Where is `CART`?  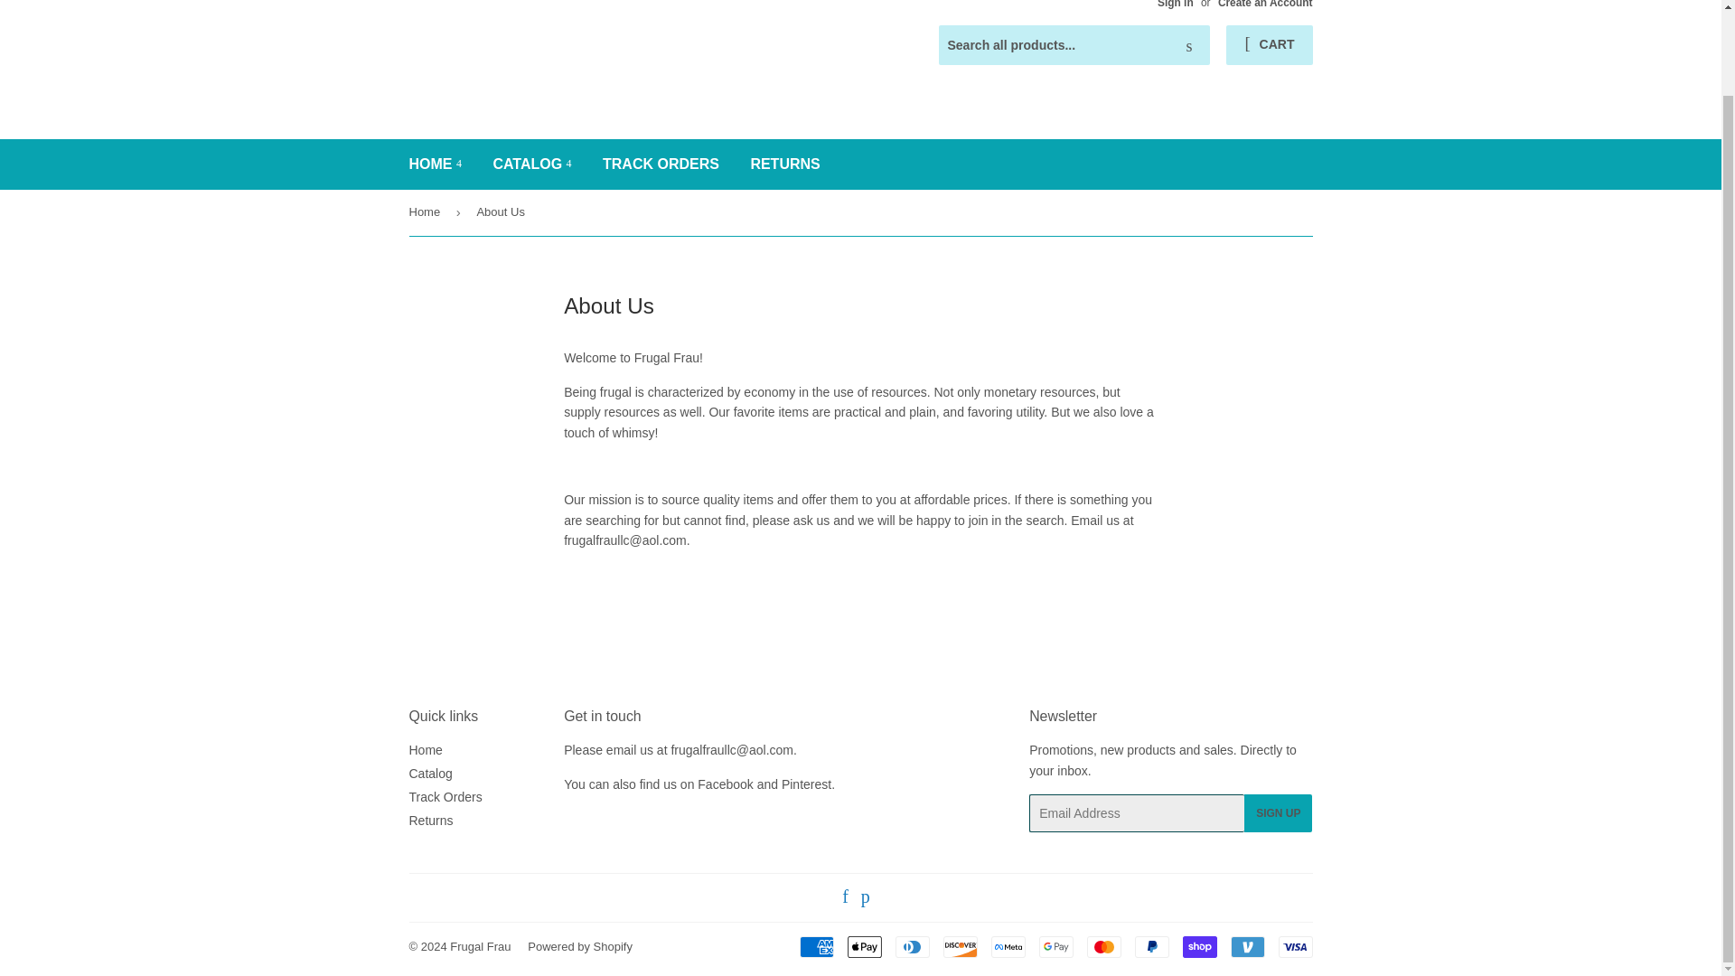
CART is located at coordinates (1269, 45).